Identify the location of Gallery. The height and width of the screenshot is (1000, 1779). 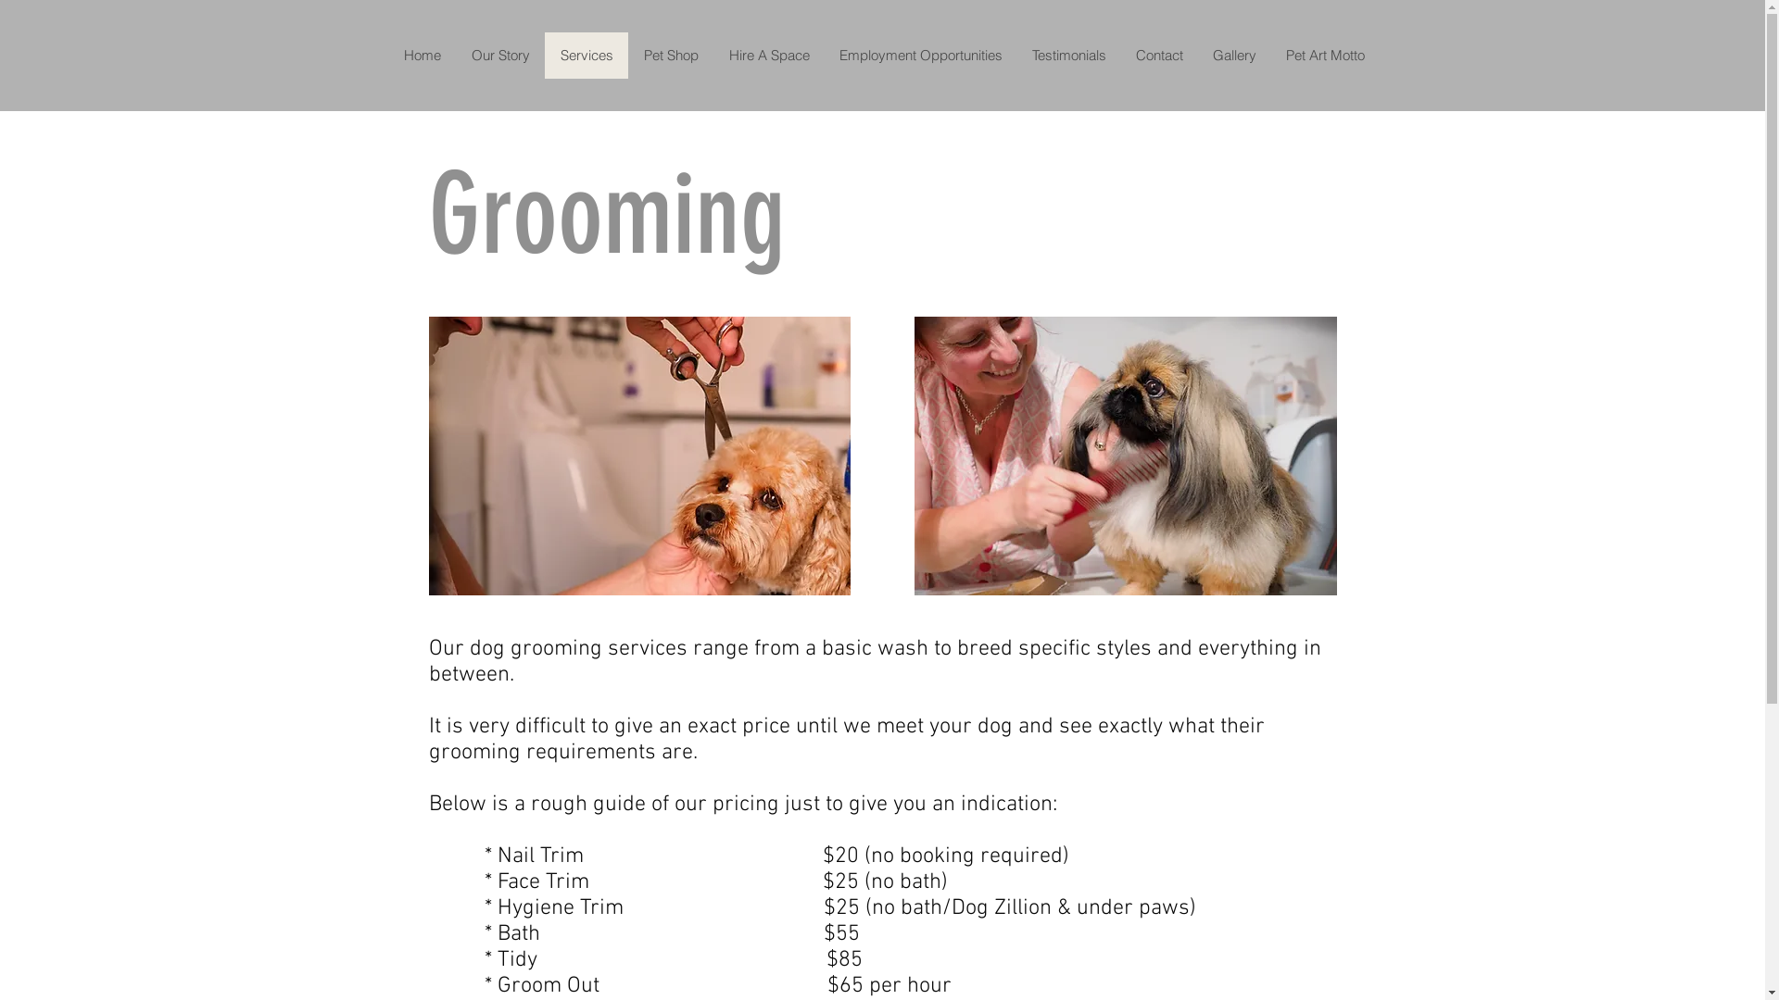
(1234, 56).